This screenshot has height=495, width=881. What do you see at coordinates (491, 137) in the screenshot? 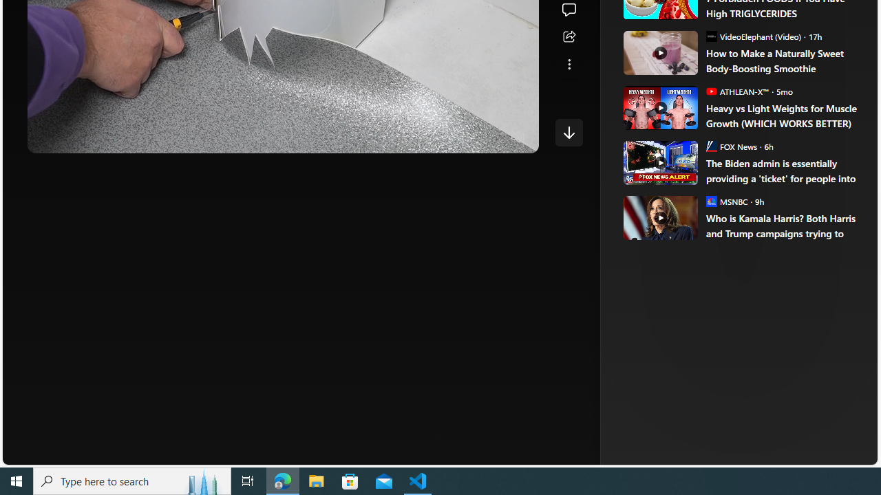
I see `Fullscreen` at bounding box center [491, 137].